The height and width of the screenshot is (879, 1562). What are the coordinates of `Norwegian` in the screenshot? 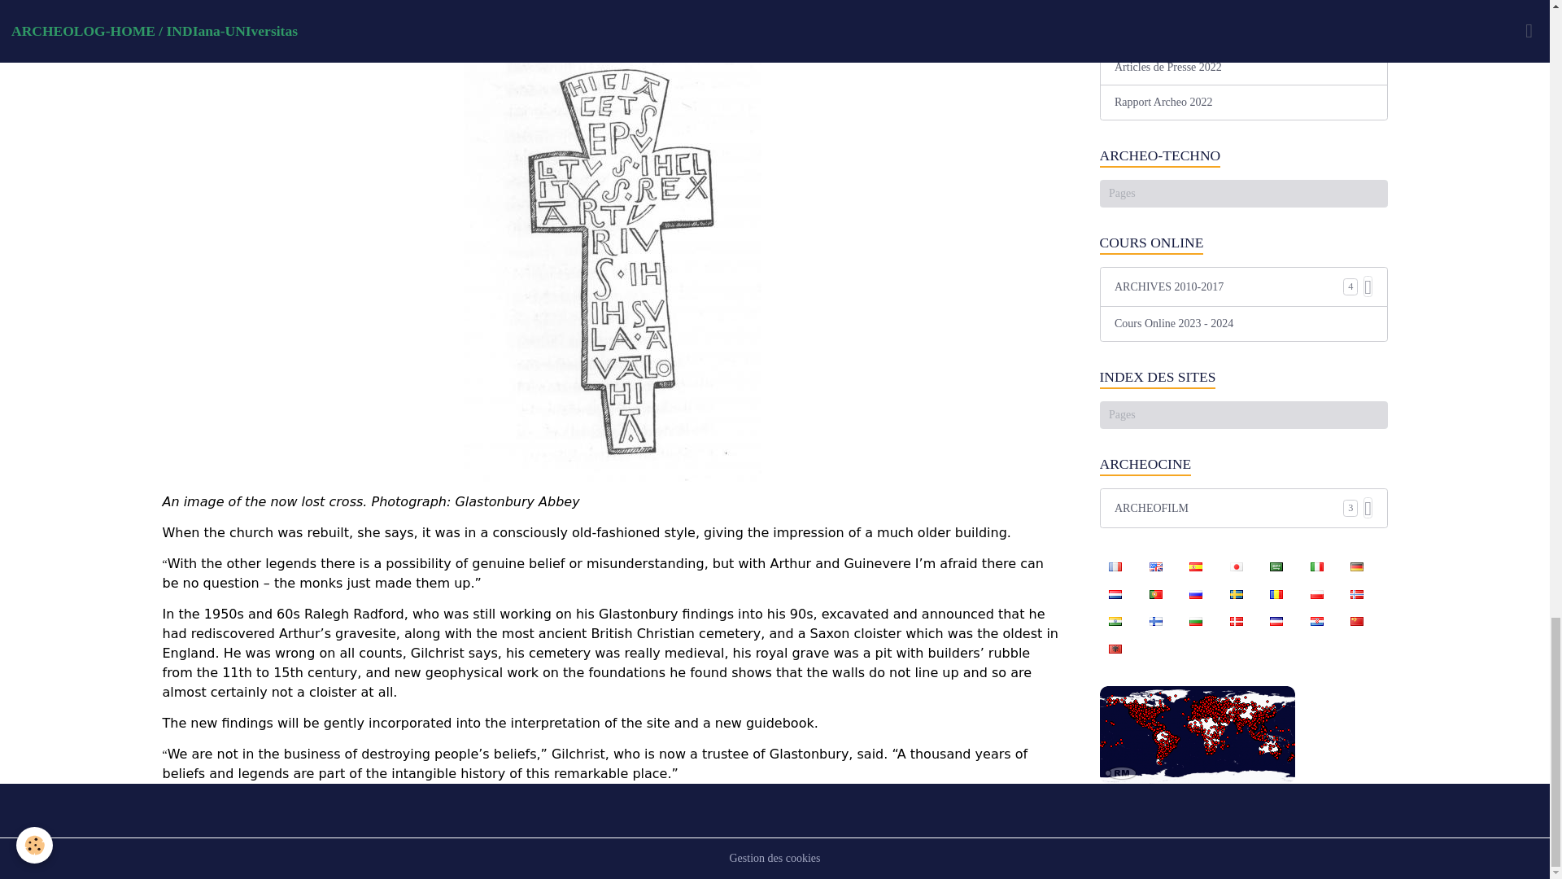 It's located at (1356, 200).